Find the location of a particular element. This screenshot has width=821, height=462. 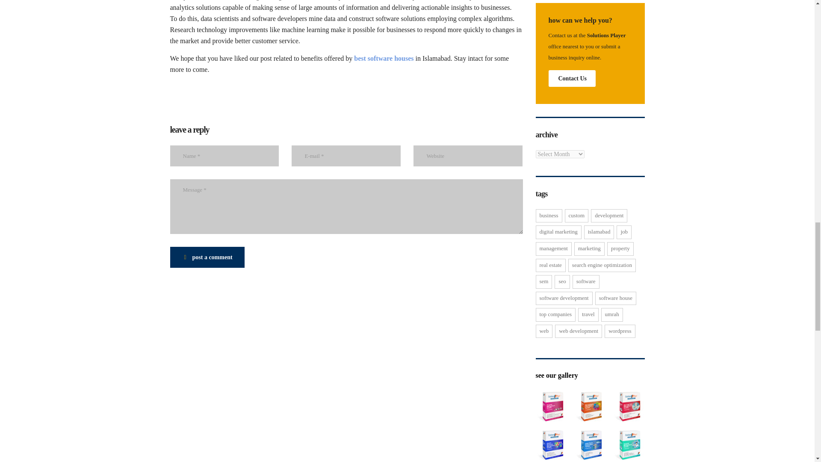

hrms is located at coordinates (551, 445).